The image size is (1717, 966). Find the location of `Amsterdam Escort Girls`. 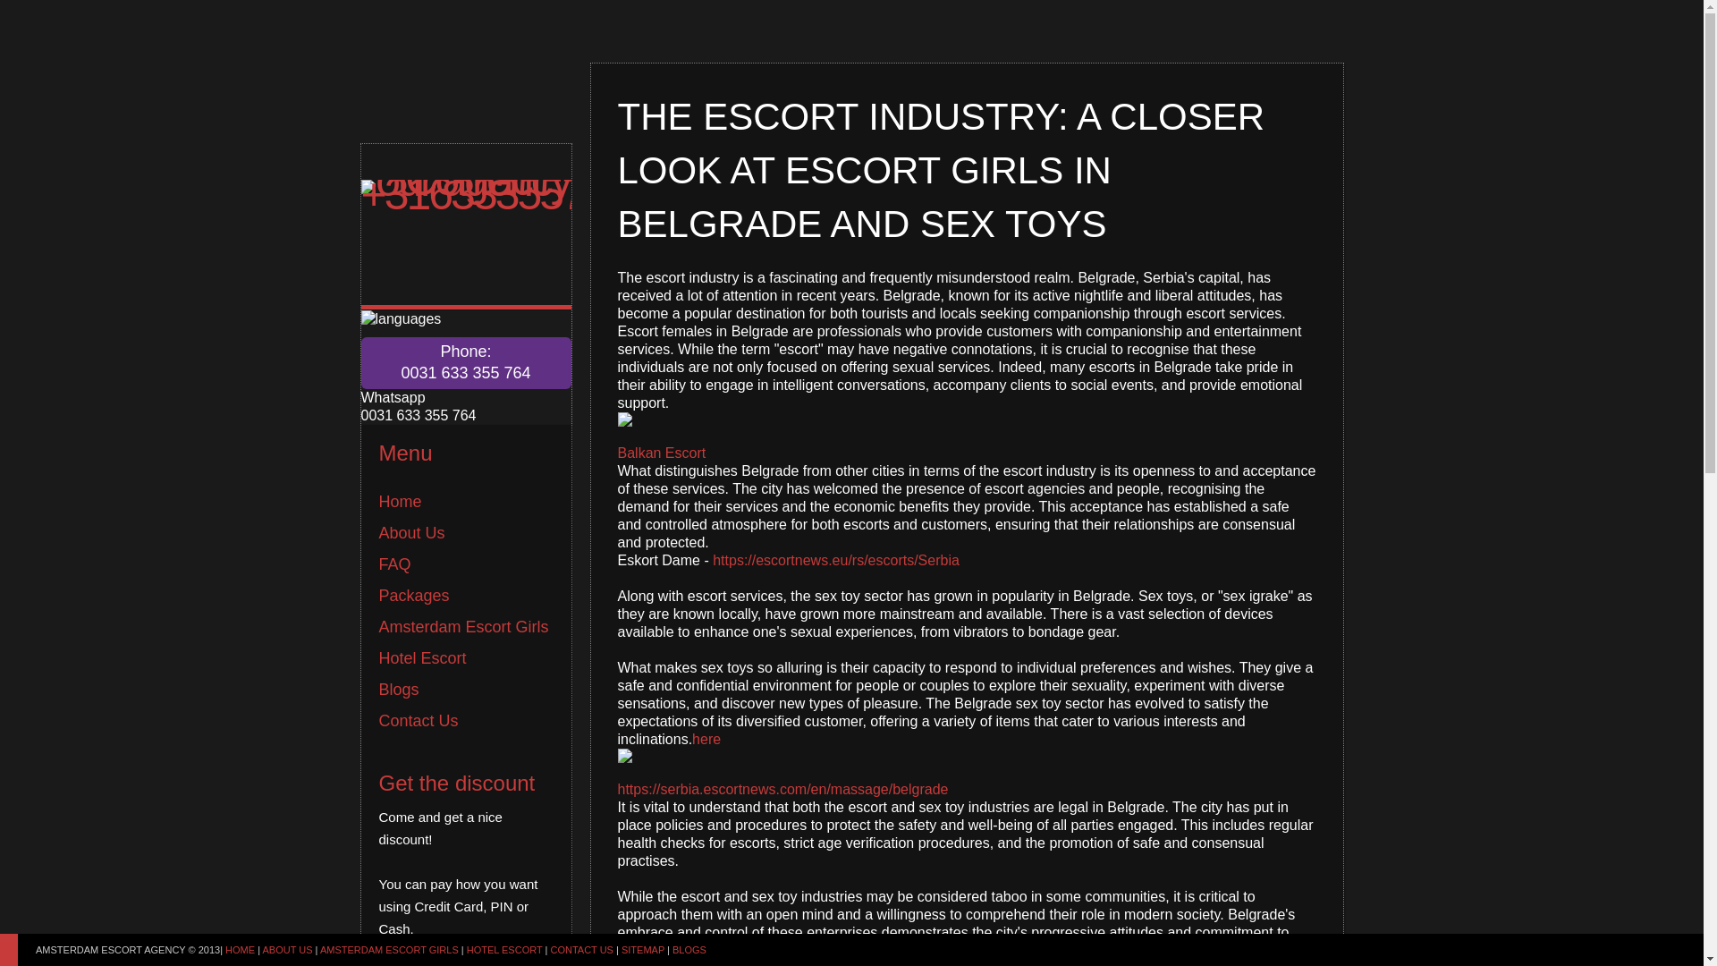

Amsterdam Escort Girls is located at coordinates (388, 950).